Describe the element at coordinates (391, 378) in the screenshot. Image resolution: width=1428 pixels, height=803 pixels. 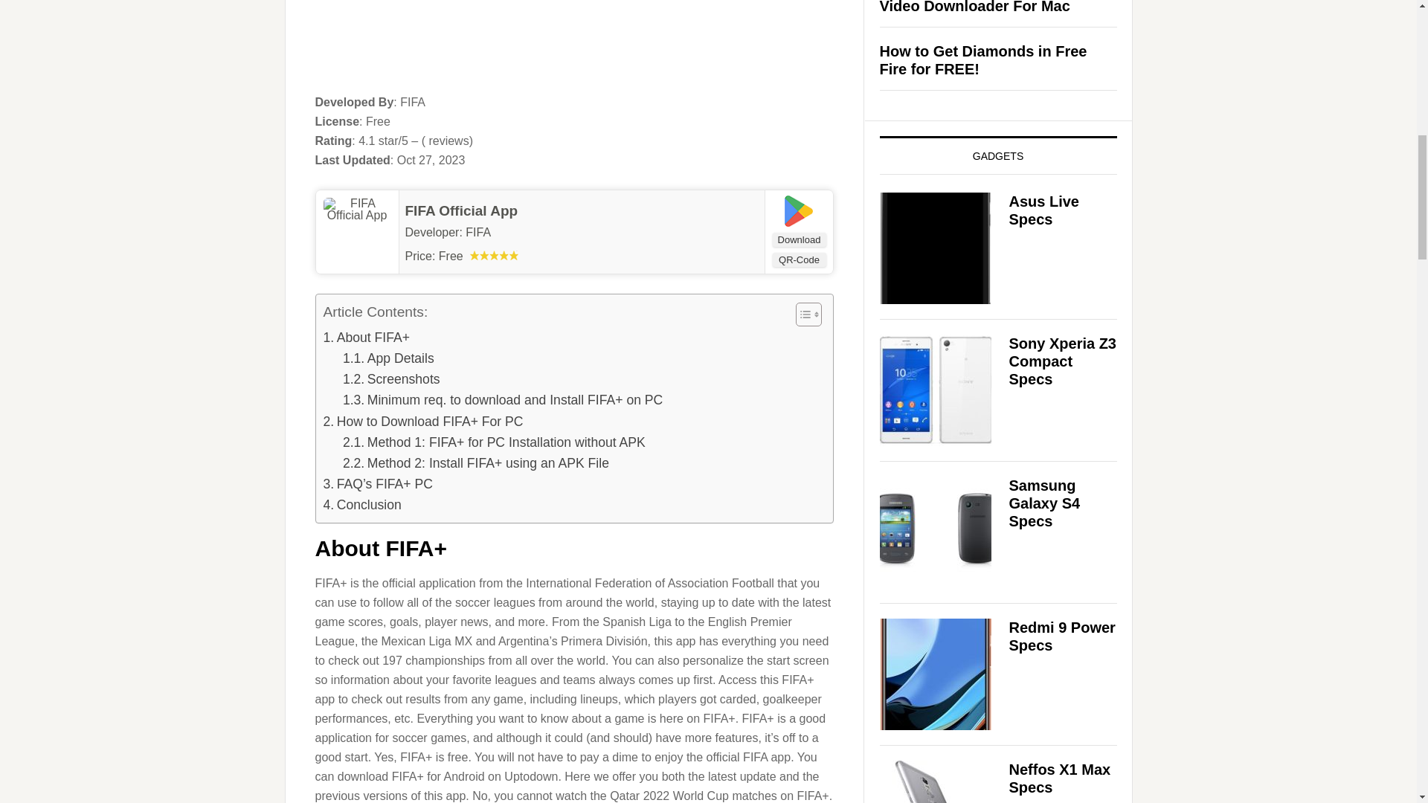
I see `Screenshots` at that location.